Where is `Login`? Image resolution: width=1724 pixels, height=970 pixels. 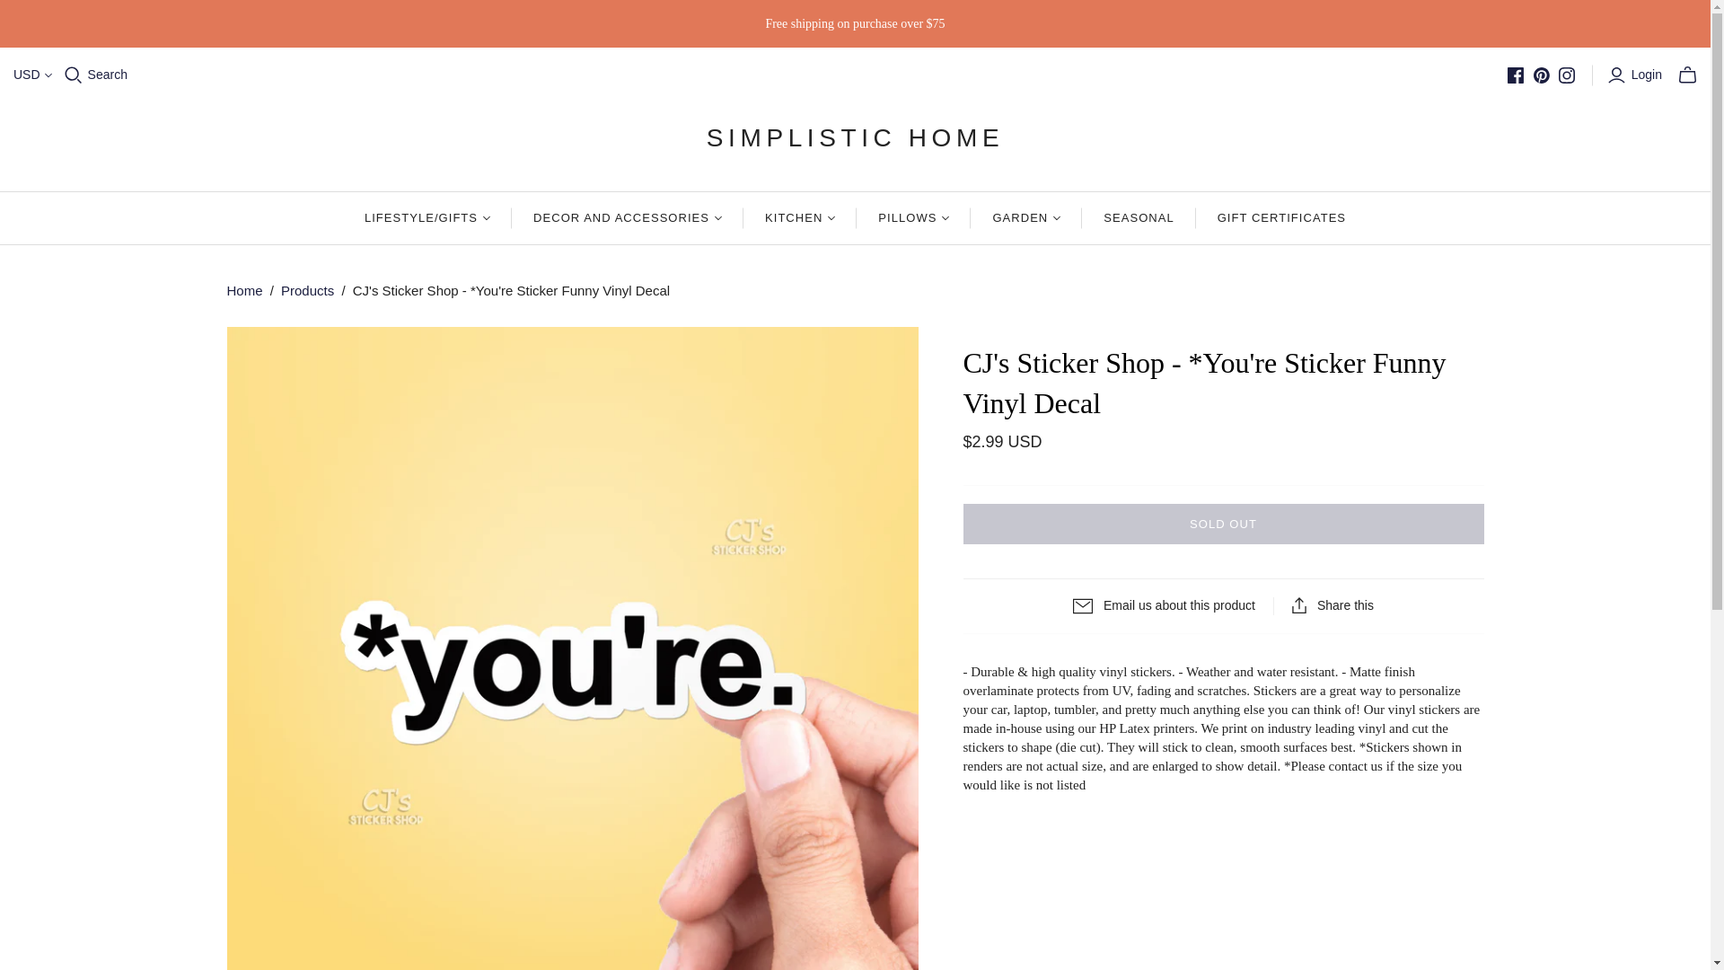
Login is located at coordinates (1636, 75).